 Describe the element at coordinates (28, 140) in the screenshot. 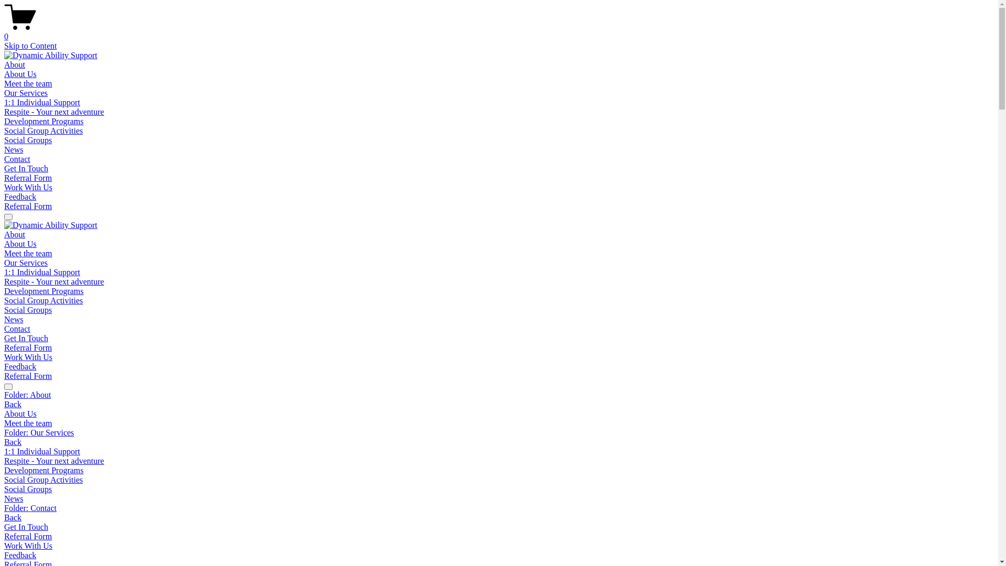

I see `Social Groups` at that location.